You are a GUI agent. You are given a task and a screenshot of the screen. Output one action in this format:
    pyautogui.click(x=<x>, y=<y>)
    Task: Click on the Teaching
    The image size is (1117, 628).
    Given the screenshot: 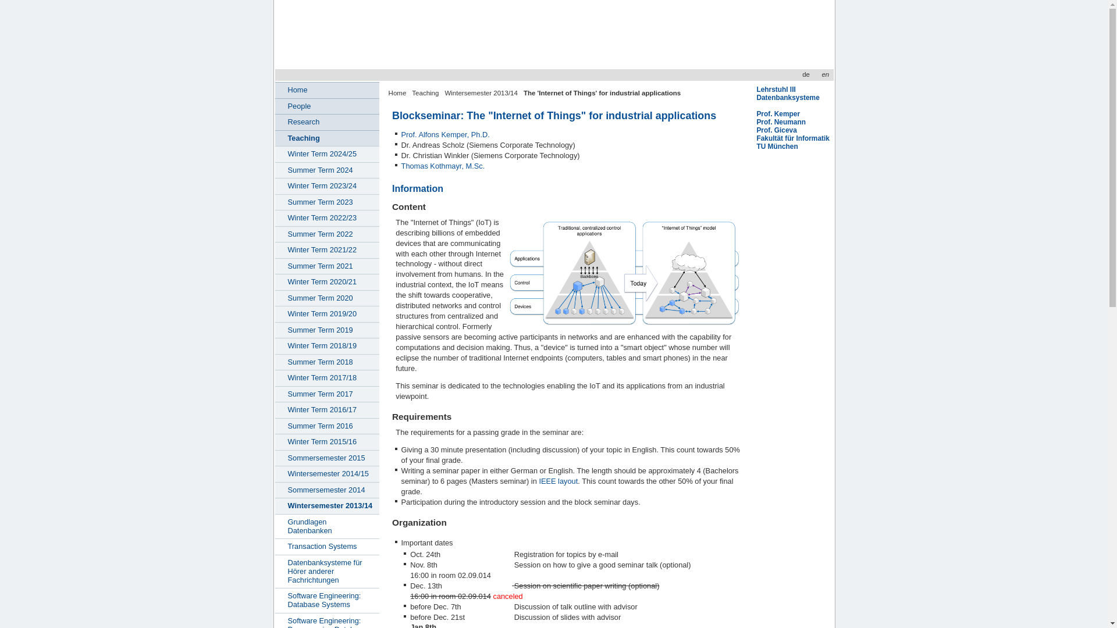 What is the action you would take?
    pyautogui.click(x=425, y=93)
    